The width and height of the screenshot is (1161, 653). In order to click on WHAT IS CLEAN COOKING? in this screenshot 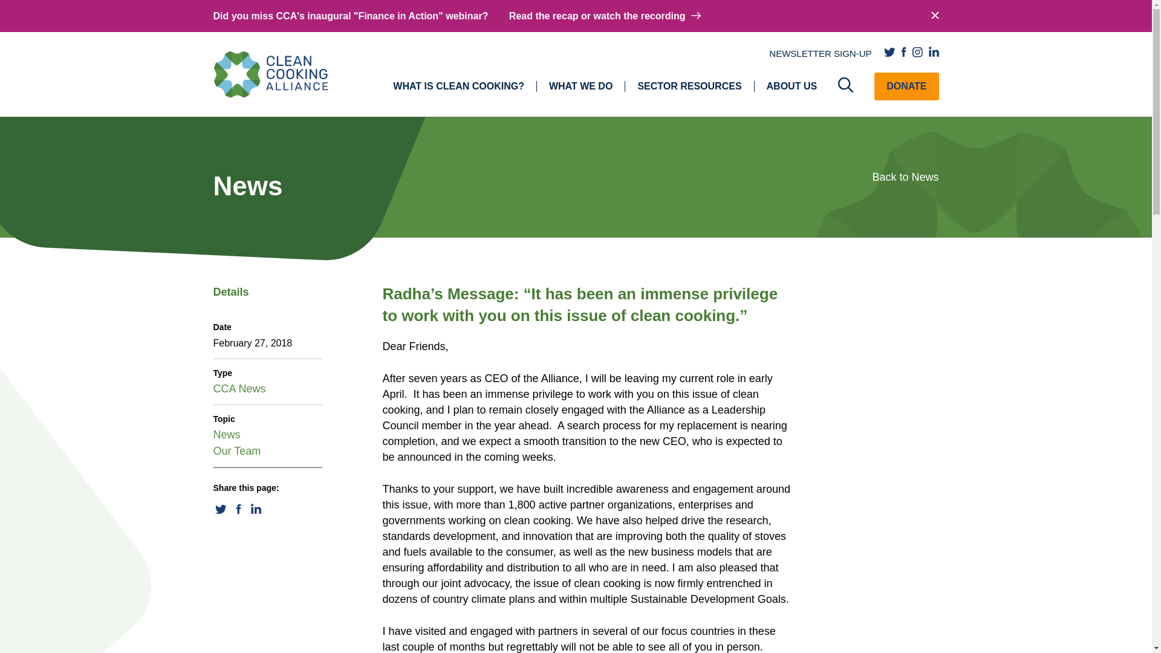, I will do `click(458, 86)`.